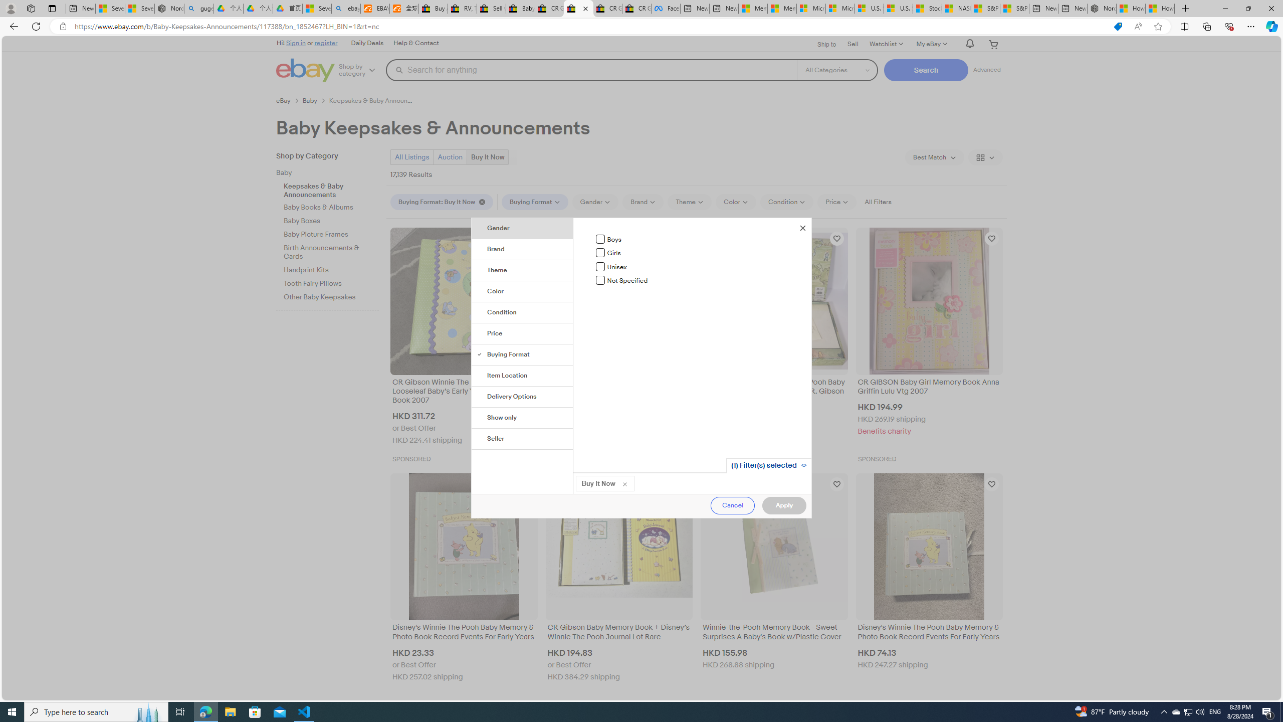 The width and height of the screenshot is (1283, 722). Describe the element at coordinates (523, 334) in the screenshot. I see `Price` at that location.